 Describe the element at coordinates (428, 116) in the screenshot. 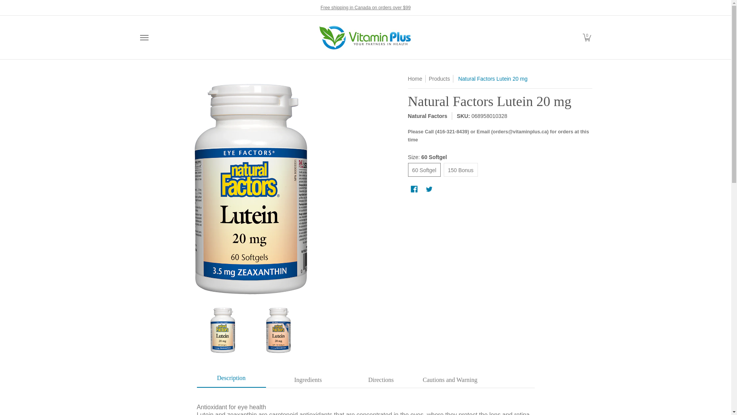

I see `Natural Factors` at that location.